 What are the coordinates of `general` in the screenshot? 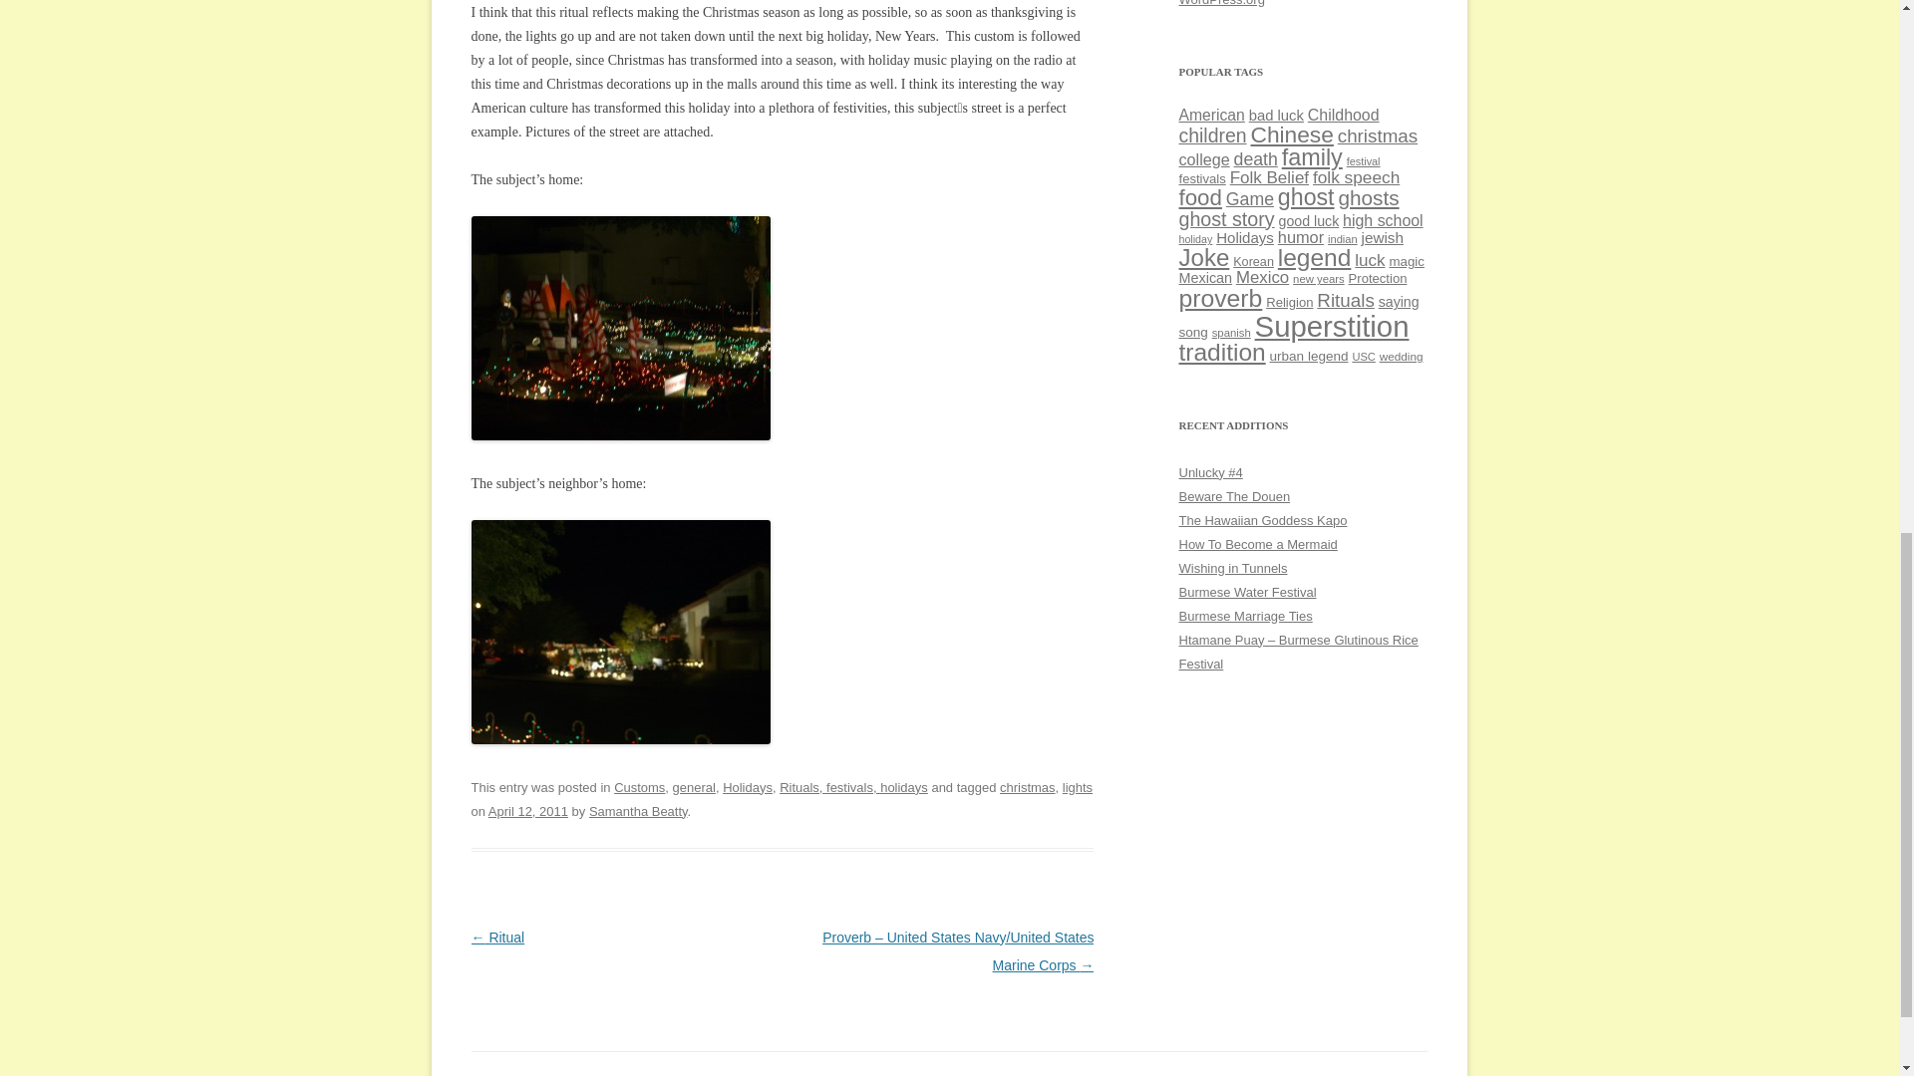 It's located at (694, 787).